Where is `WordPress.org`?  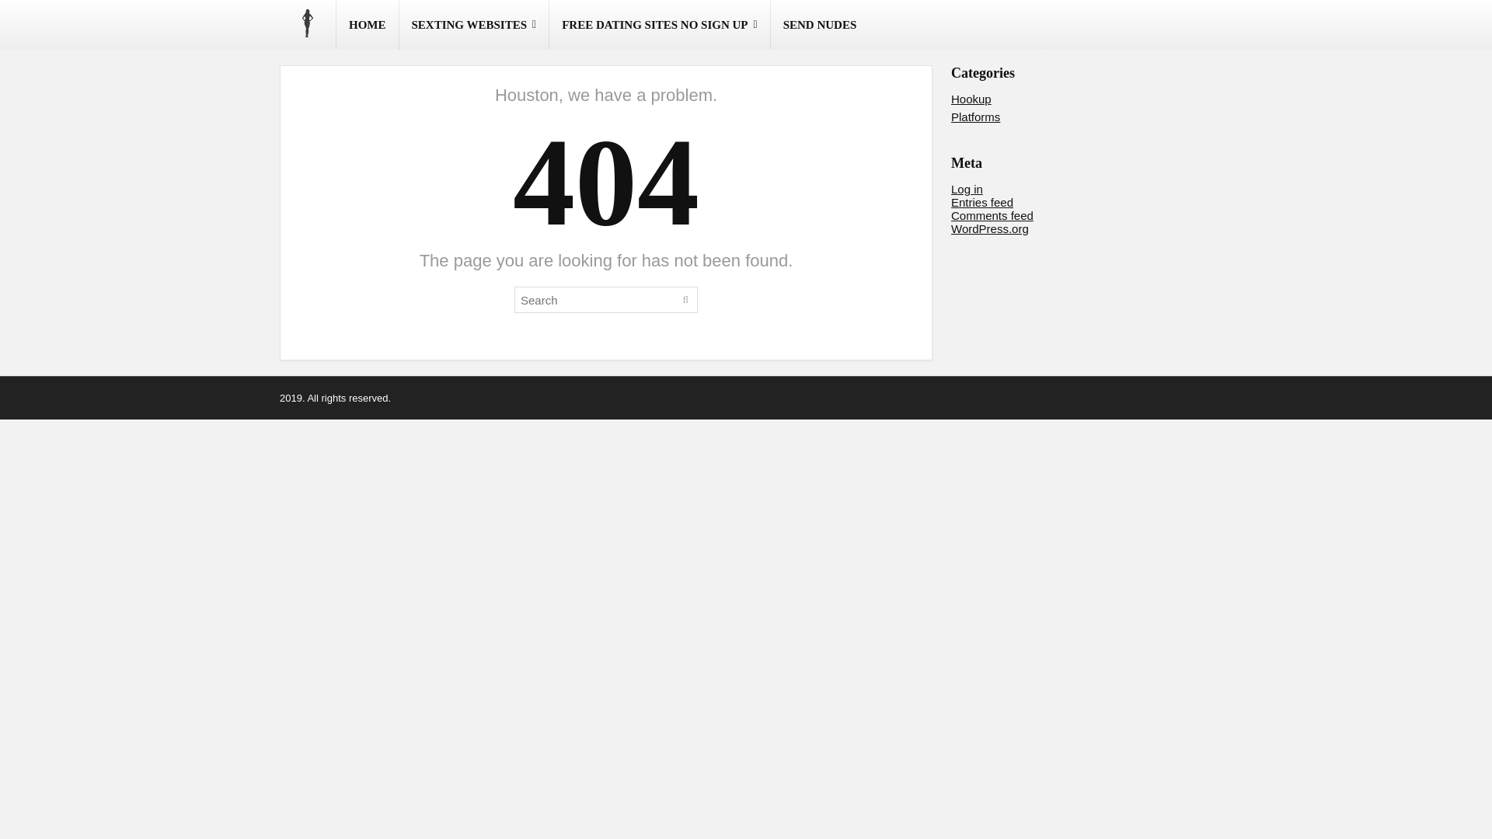 WordPress.org is located at coordinates (990, 228).